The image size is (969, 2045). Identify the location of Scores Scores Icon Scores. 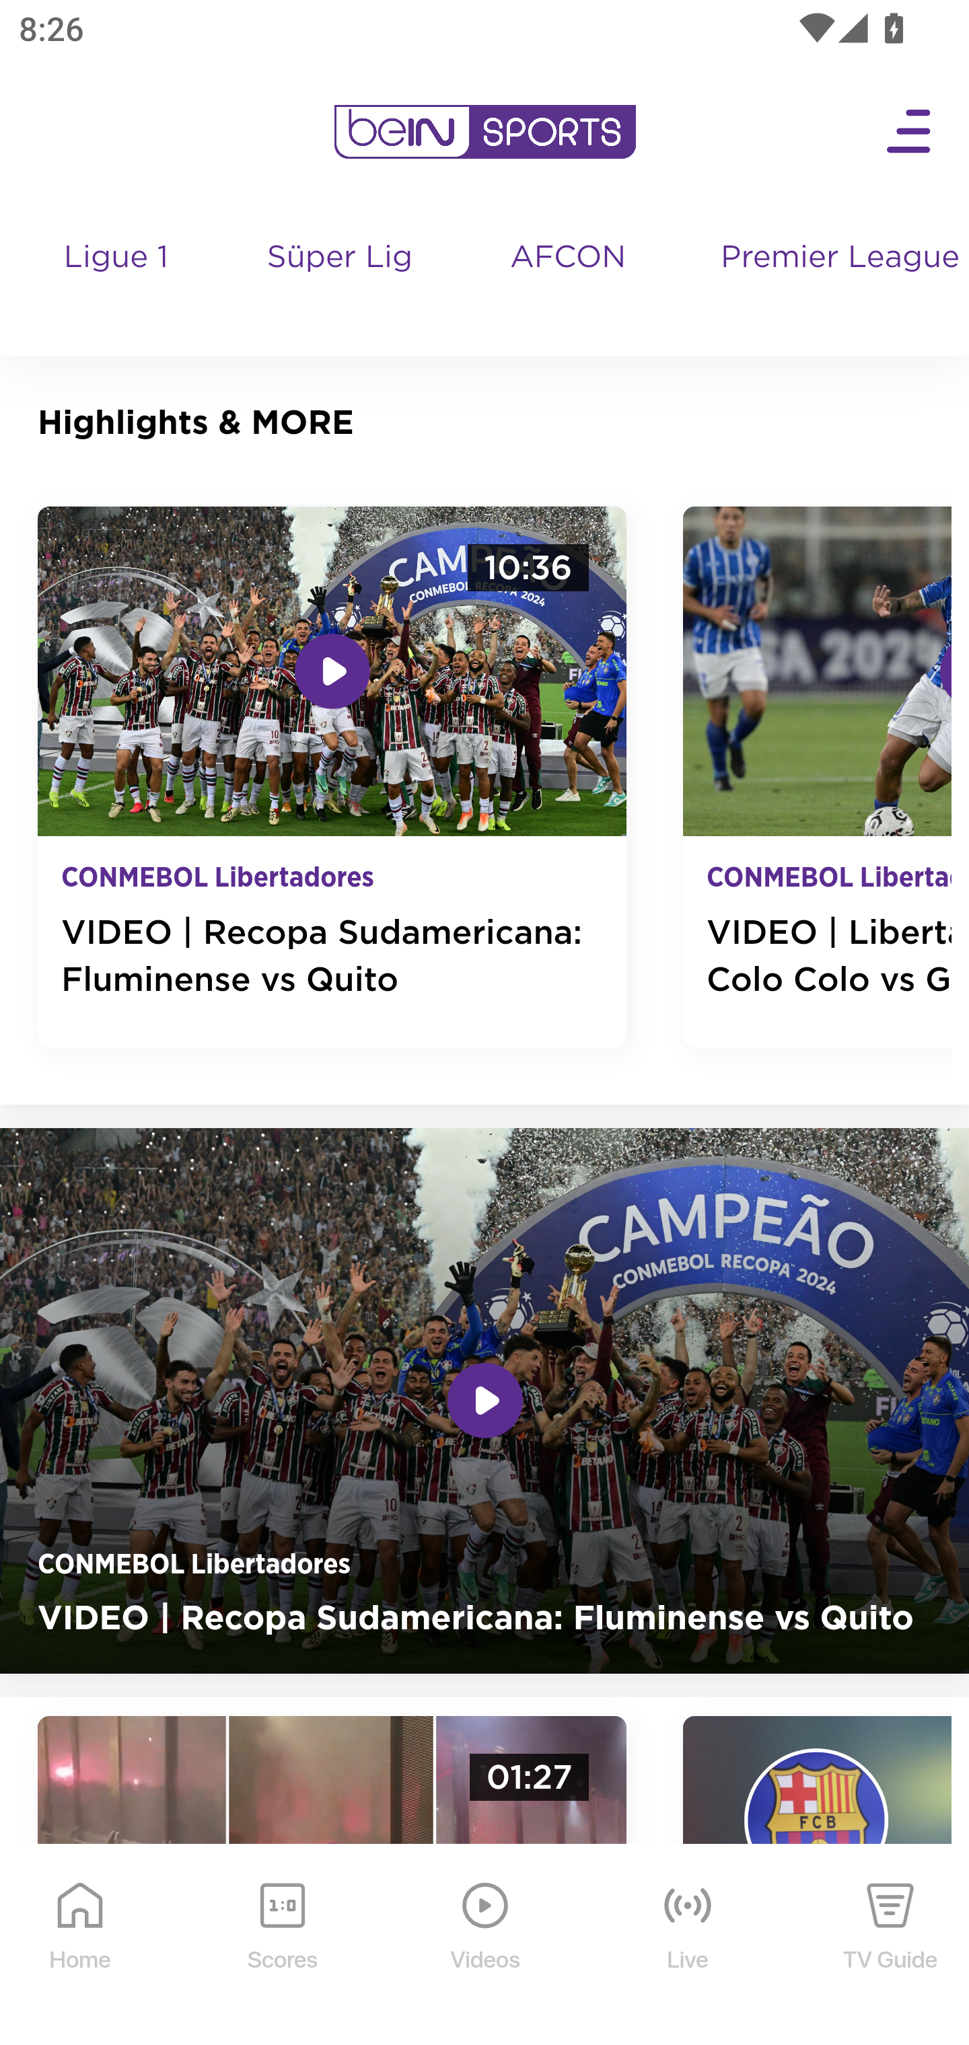
(282, 1945).